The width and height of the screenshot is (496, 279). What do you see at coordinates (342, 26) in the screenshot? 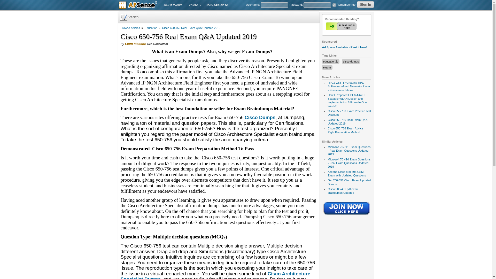
I see `Vote Up` at bounding box center [342, 26].